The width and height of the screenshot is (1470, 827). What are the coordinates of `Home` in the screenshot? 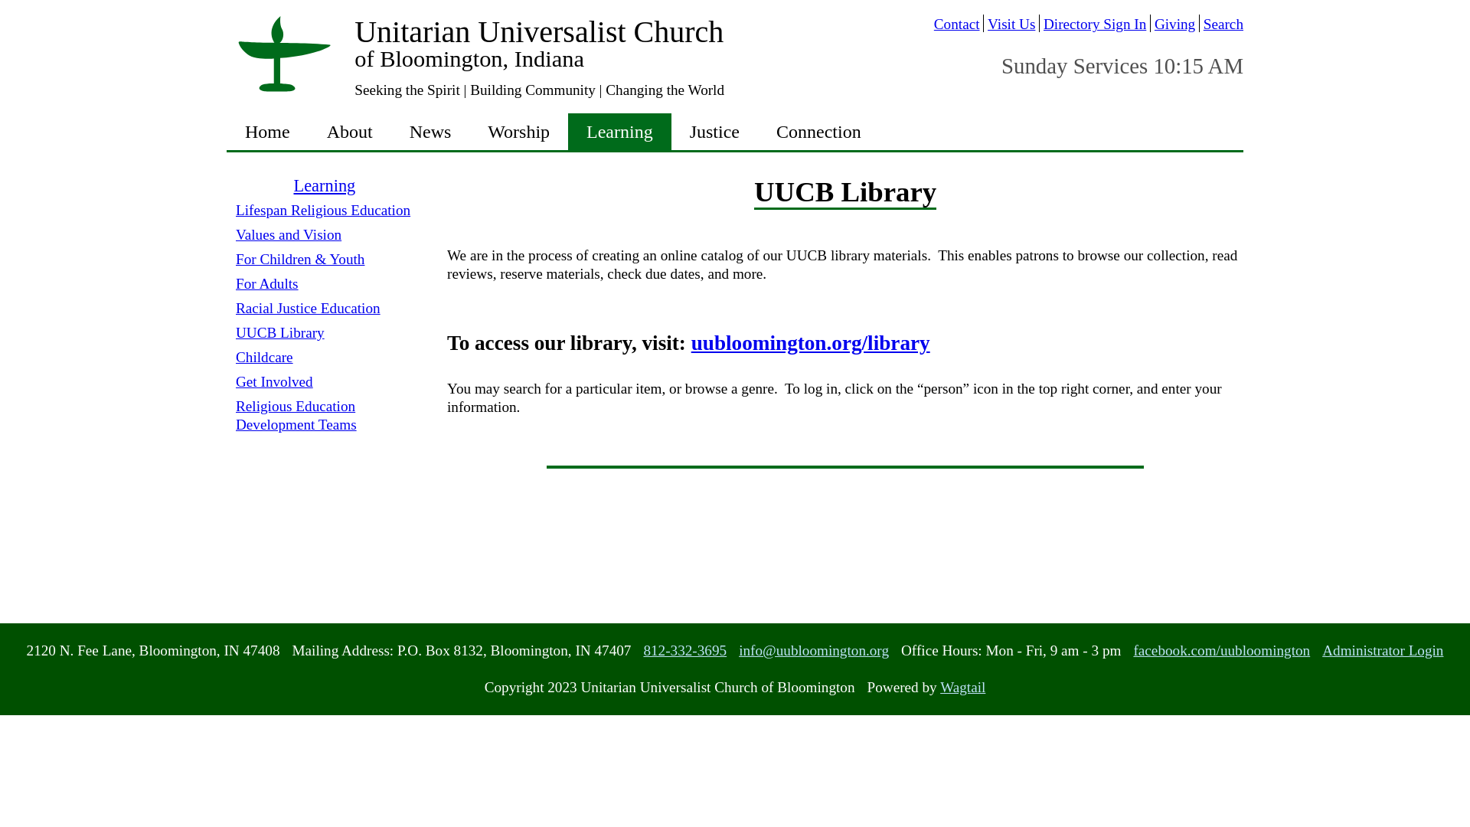 It's located at (267, 131).